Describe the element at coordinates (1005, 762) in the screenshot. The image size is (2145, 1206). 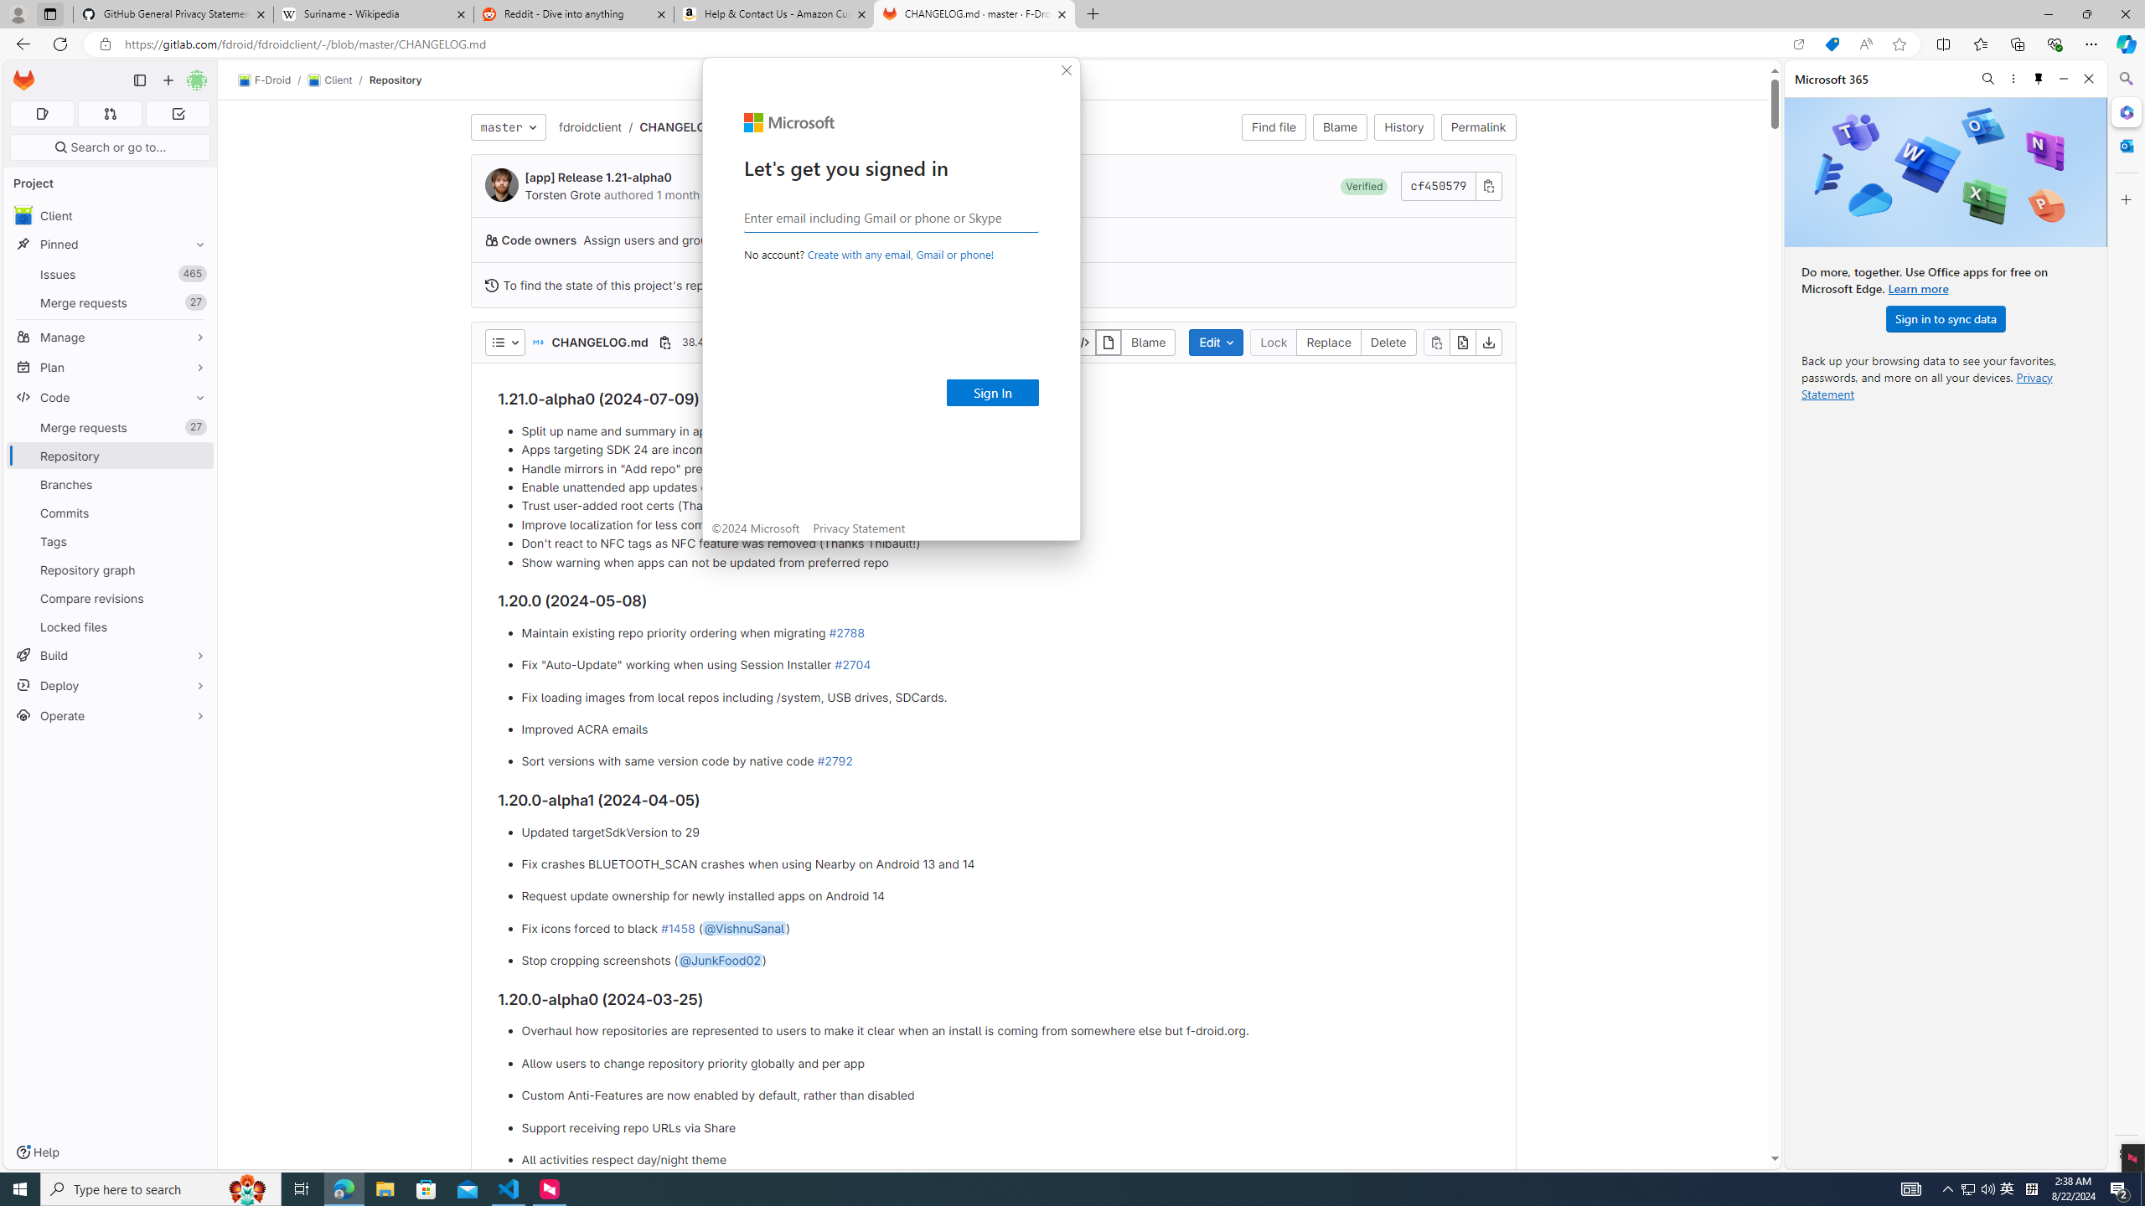
I see `Sort versions with same version code by native code #2792` at that location.